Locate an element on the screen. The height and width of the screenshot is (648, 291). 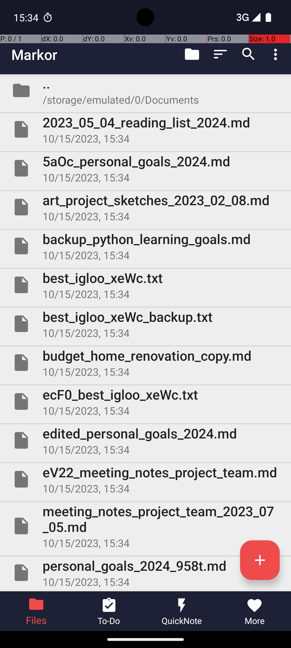
File meeting_notes_project_team_2023_07_05.md  is located at coordinates (145, 526).